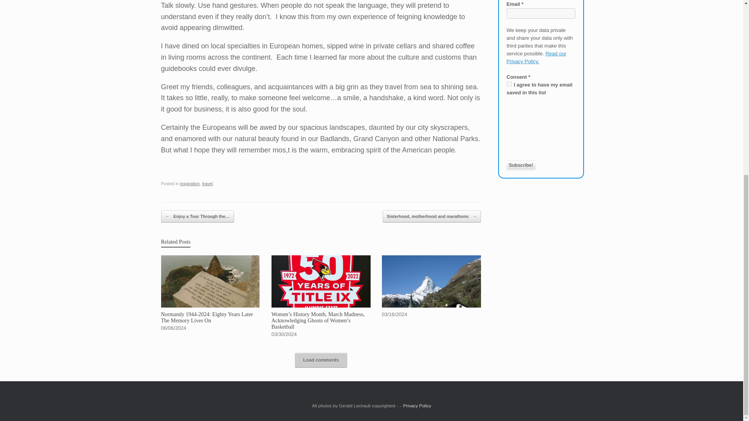 The height and width of the screenshot is (421, 749). Describe the element at coordinates (509, 84) in the screenshot. I see `1` at that location.